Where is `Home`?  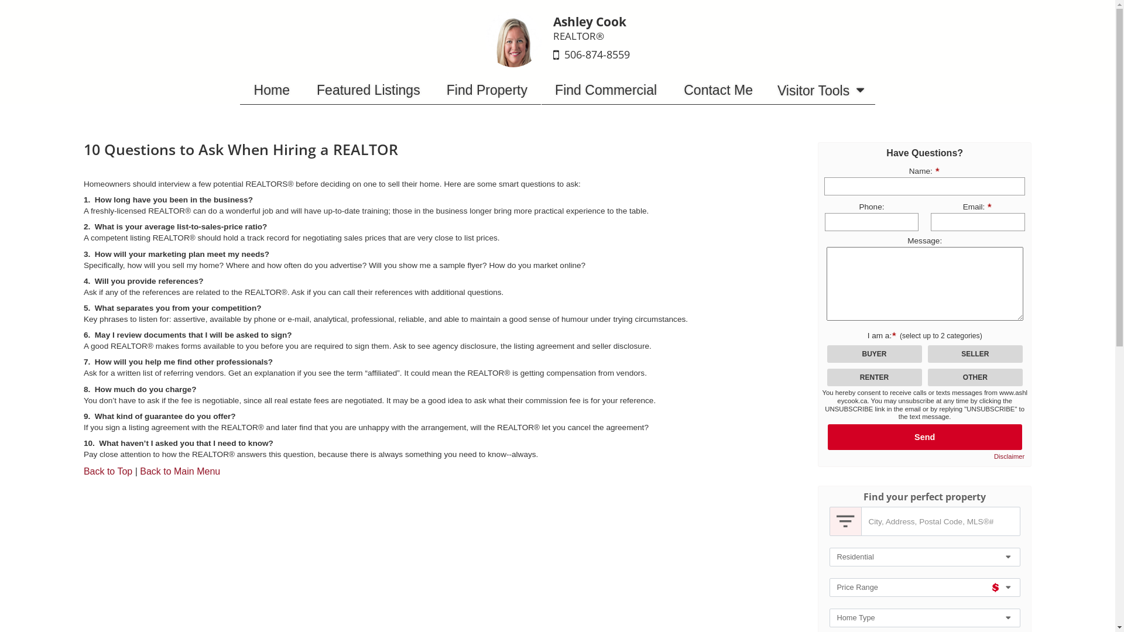 Home is located at coordinates (272, 90).